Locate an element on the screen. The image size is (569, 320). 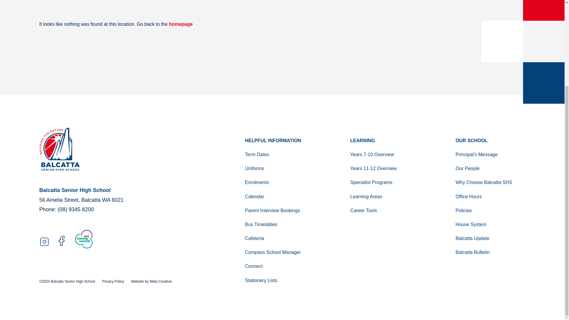
Stationery Lists is located at coordinates (280, 280).